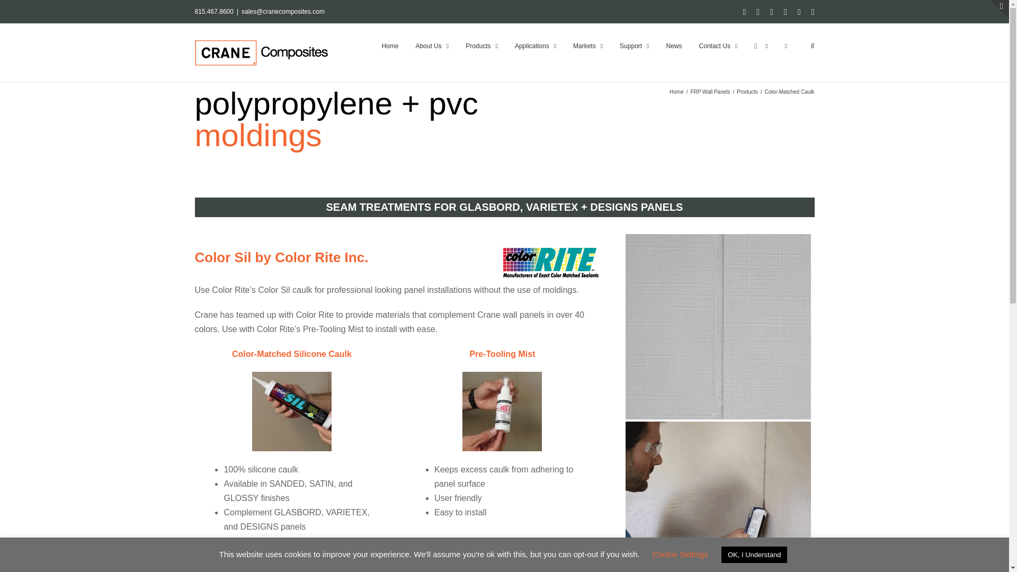 The width and height of the screenshot is (1017, 572). Describe the element at coordinates (535, 46) in the screenshot. I see `Applications` at that location.